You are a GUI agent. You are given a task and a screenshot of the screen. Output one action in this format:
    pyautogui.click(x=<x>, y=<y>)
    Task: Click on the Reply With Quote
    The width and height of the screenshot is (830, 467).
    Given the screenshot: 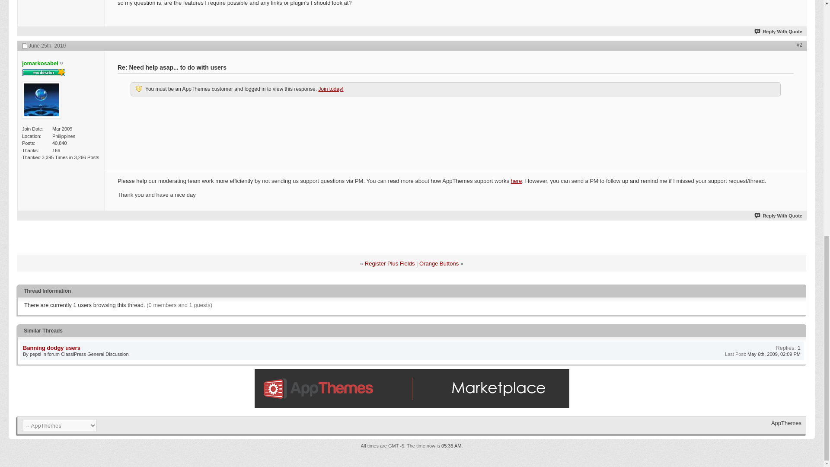 What is the action you would take?
    pyautogui.click(x=778, y=31)
    